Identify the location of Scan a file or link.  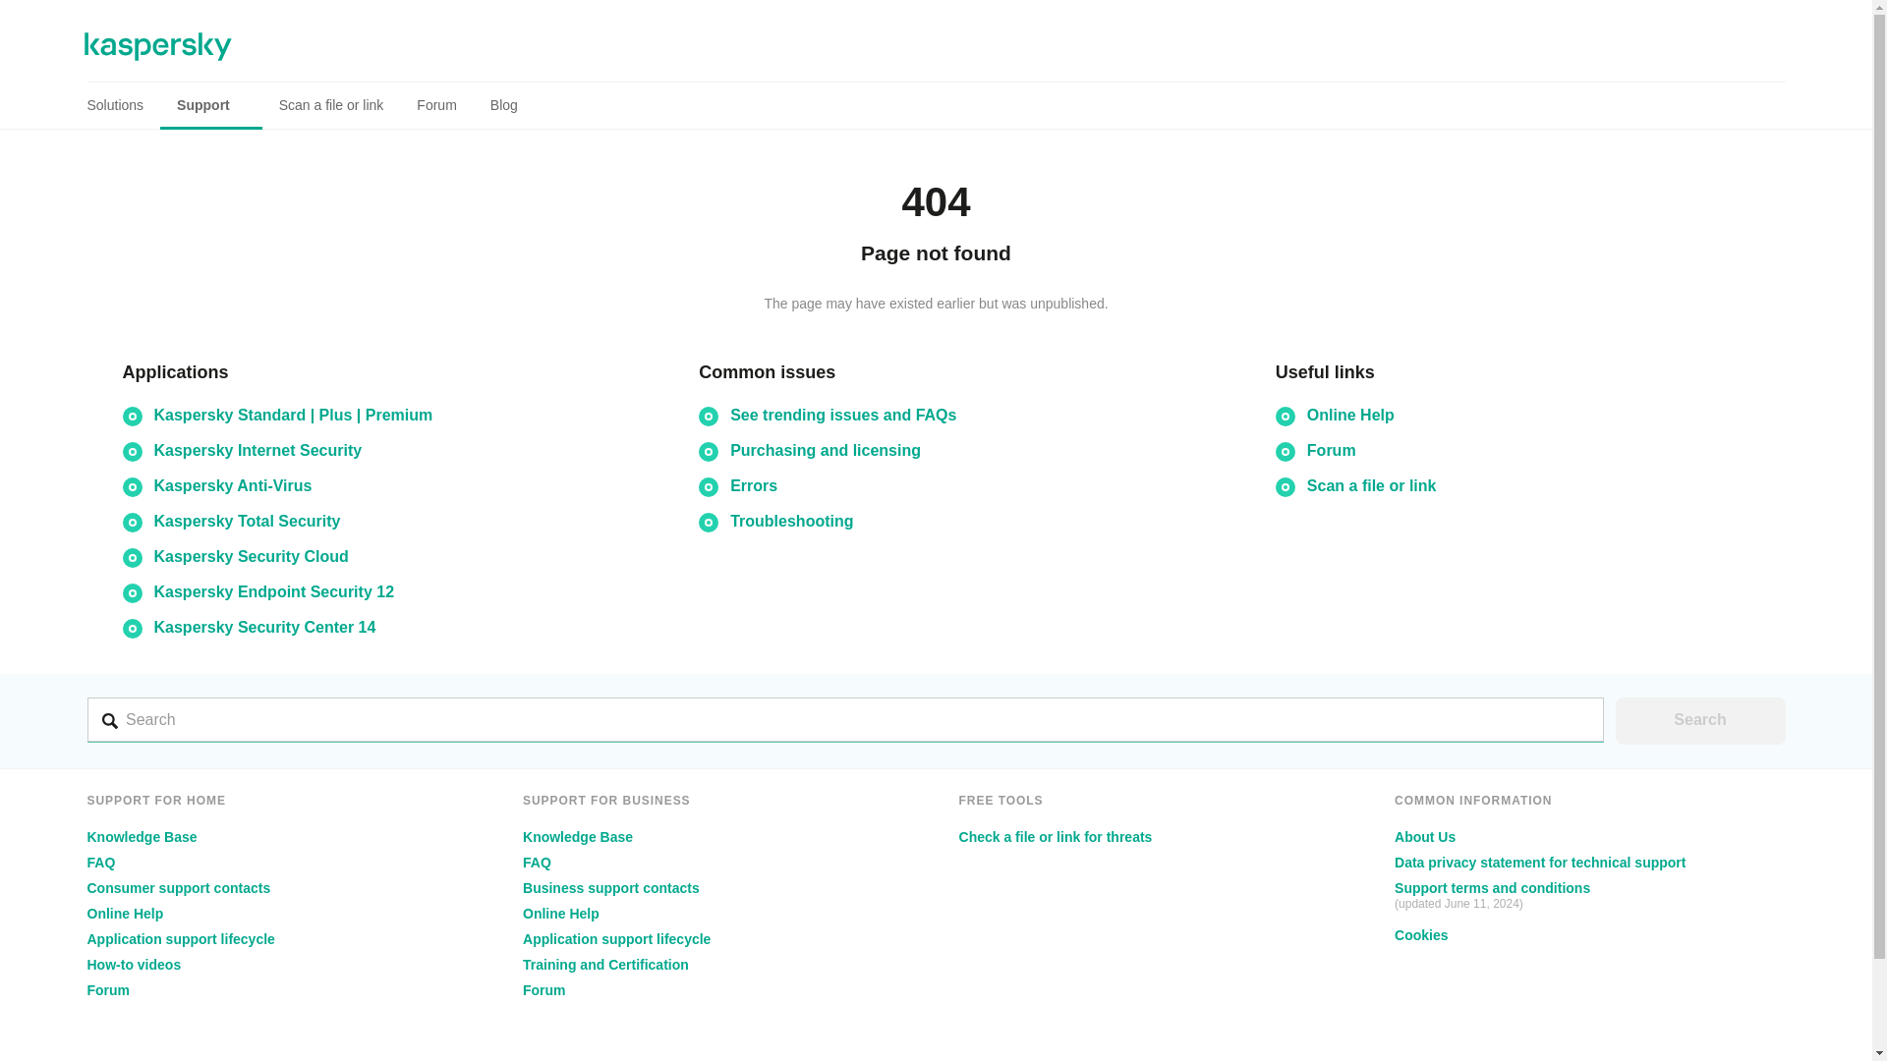
(330, 105).